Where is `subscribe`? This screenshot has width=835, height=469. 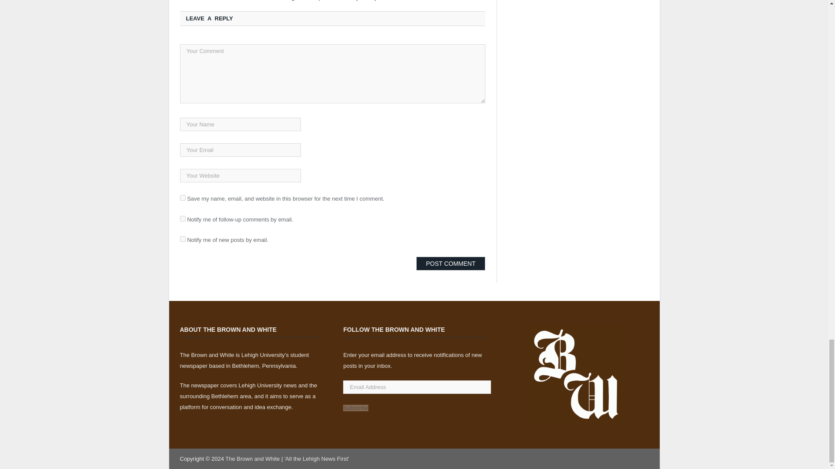
subscribe is located at coordinates (183, 218).